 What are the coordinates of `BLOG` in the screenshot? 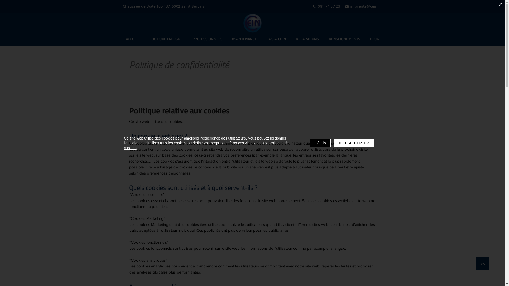 It's located at (375, 39).